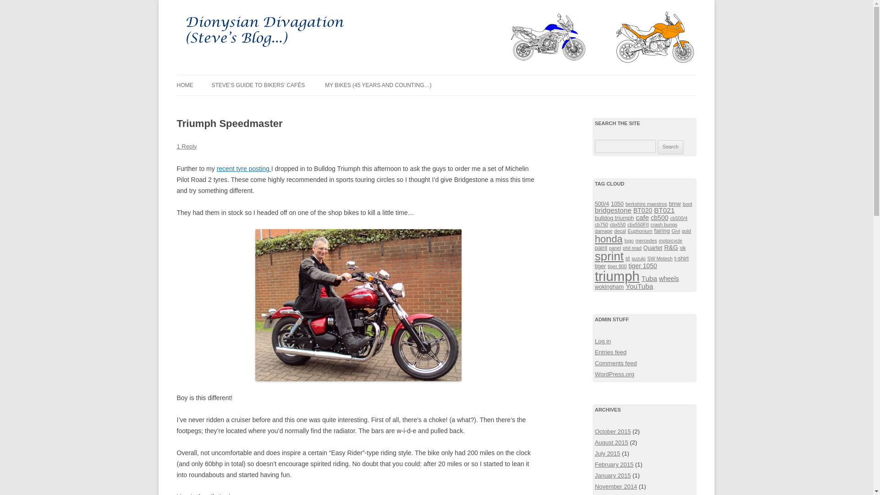  Describe the element at coordinates (358, 305) in the screenshot. I see `Steve on the Speedmaster Apr11 ` at that location.